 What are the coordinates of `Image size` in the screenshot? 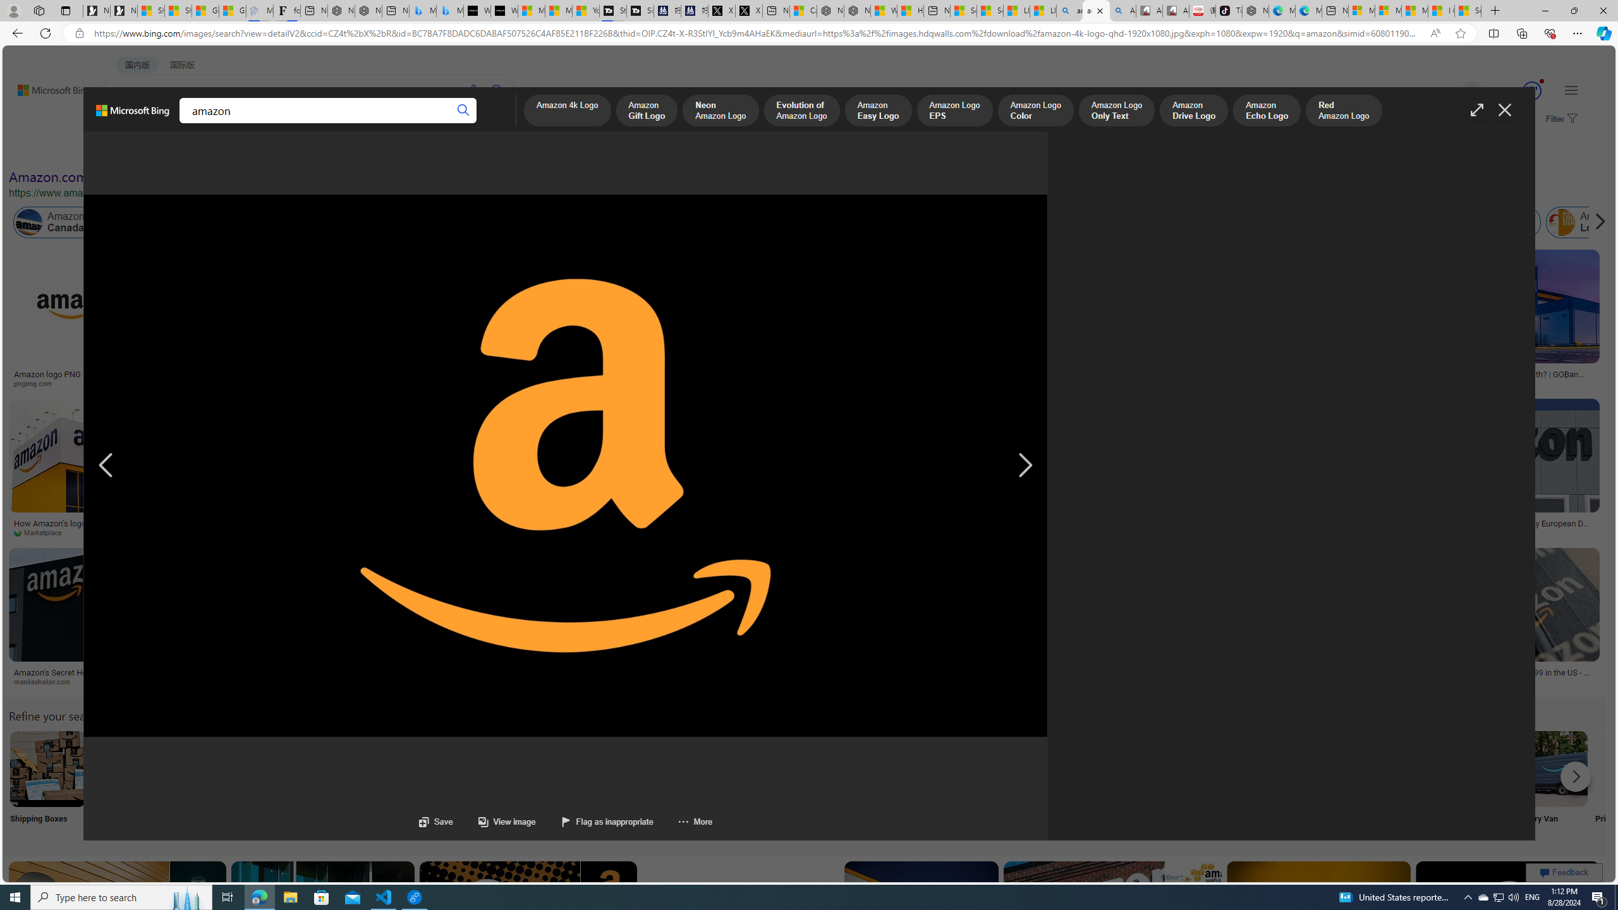 It's located at (140, 150).